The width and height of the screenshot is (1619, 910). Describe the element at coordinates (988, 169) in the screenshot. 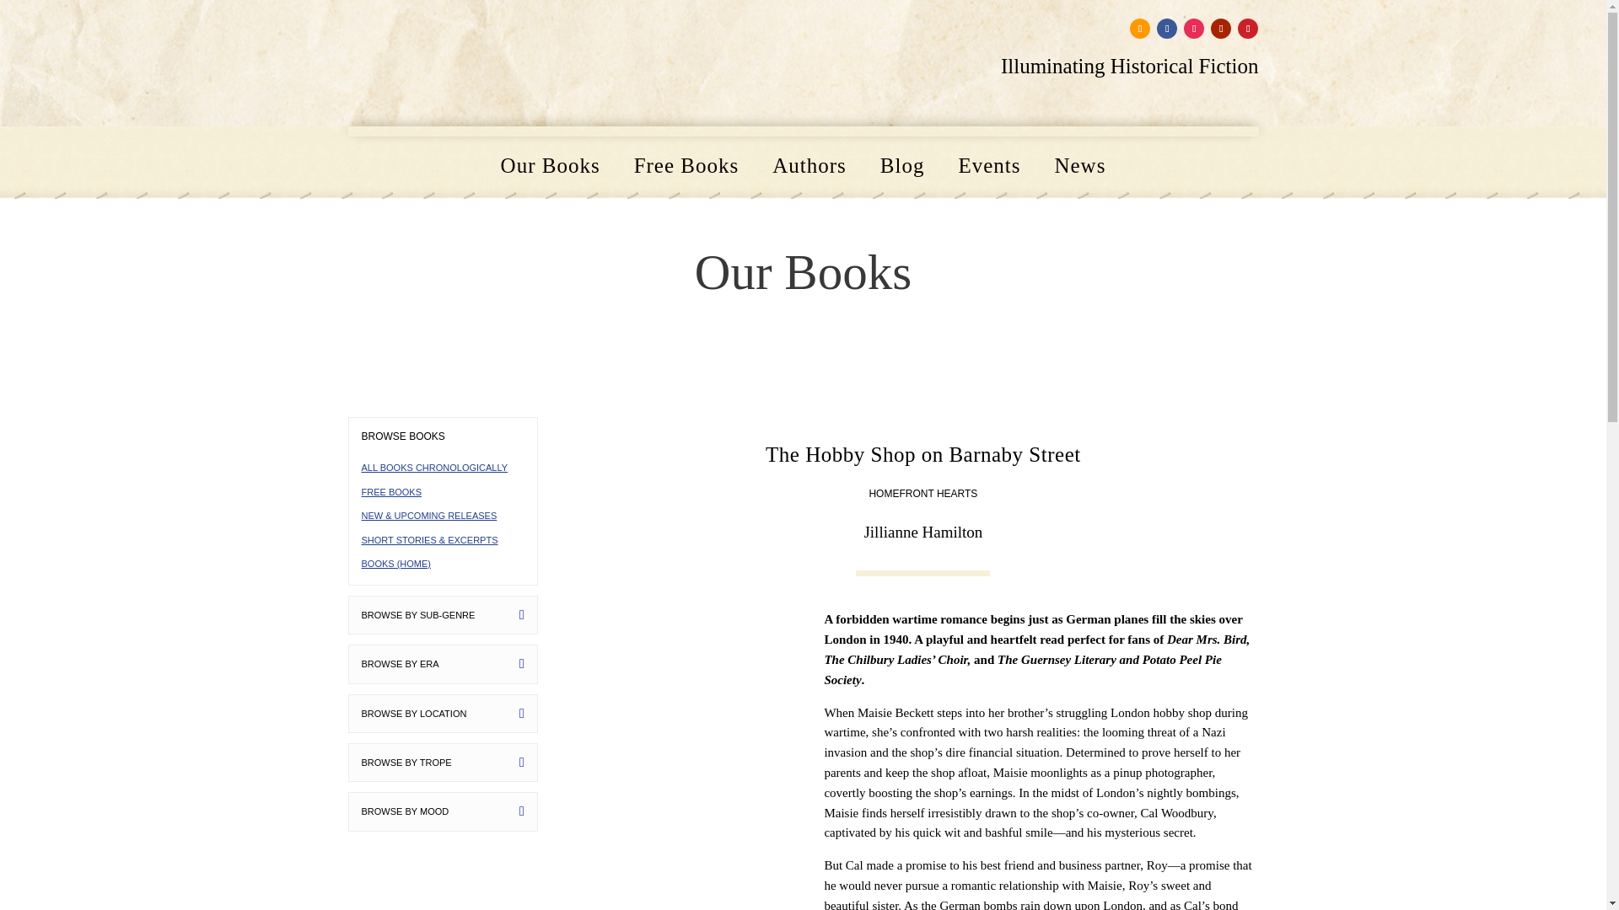

I see `Events` at that location.